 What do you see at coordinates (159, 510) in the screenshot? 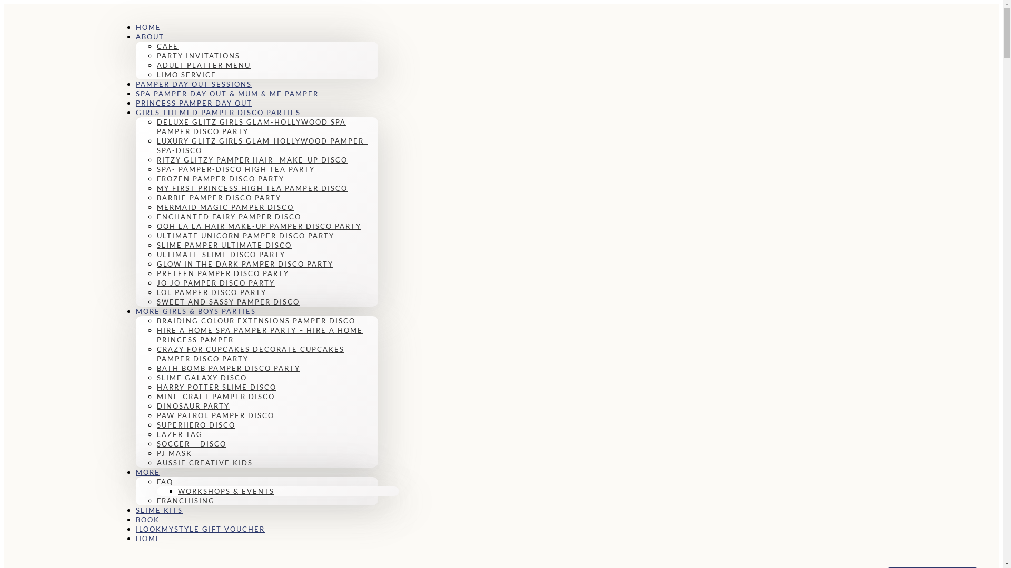
I see `SLIME KITS` at bounding box center [159, 510].